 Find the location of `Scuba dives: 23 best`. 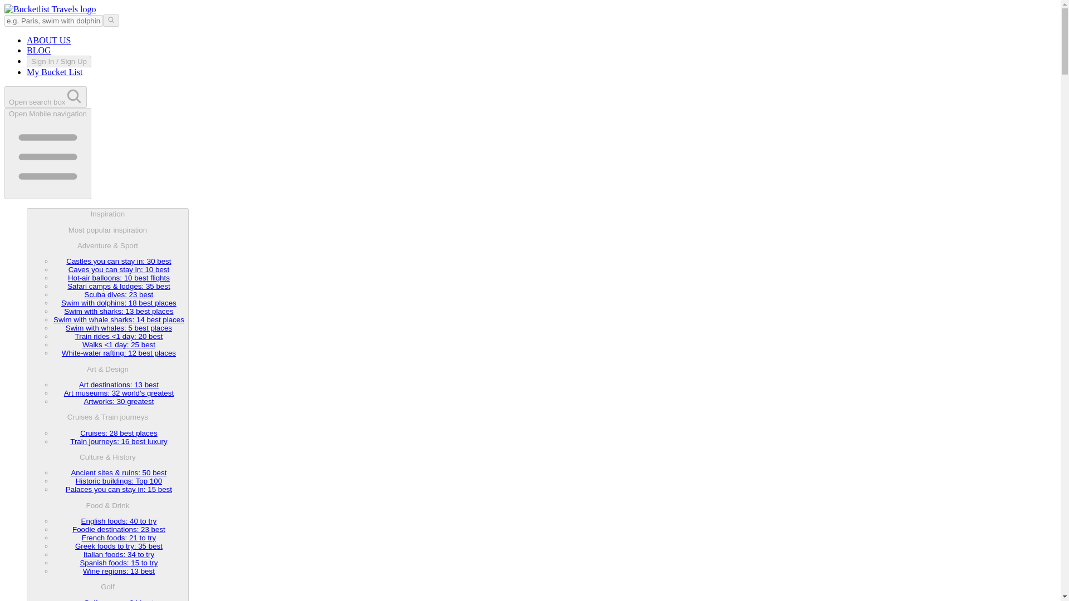

Scuba dives: 23 best is located at coordinates (119, 294).